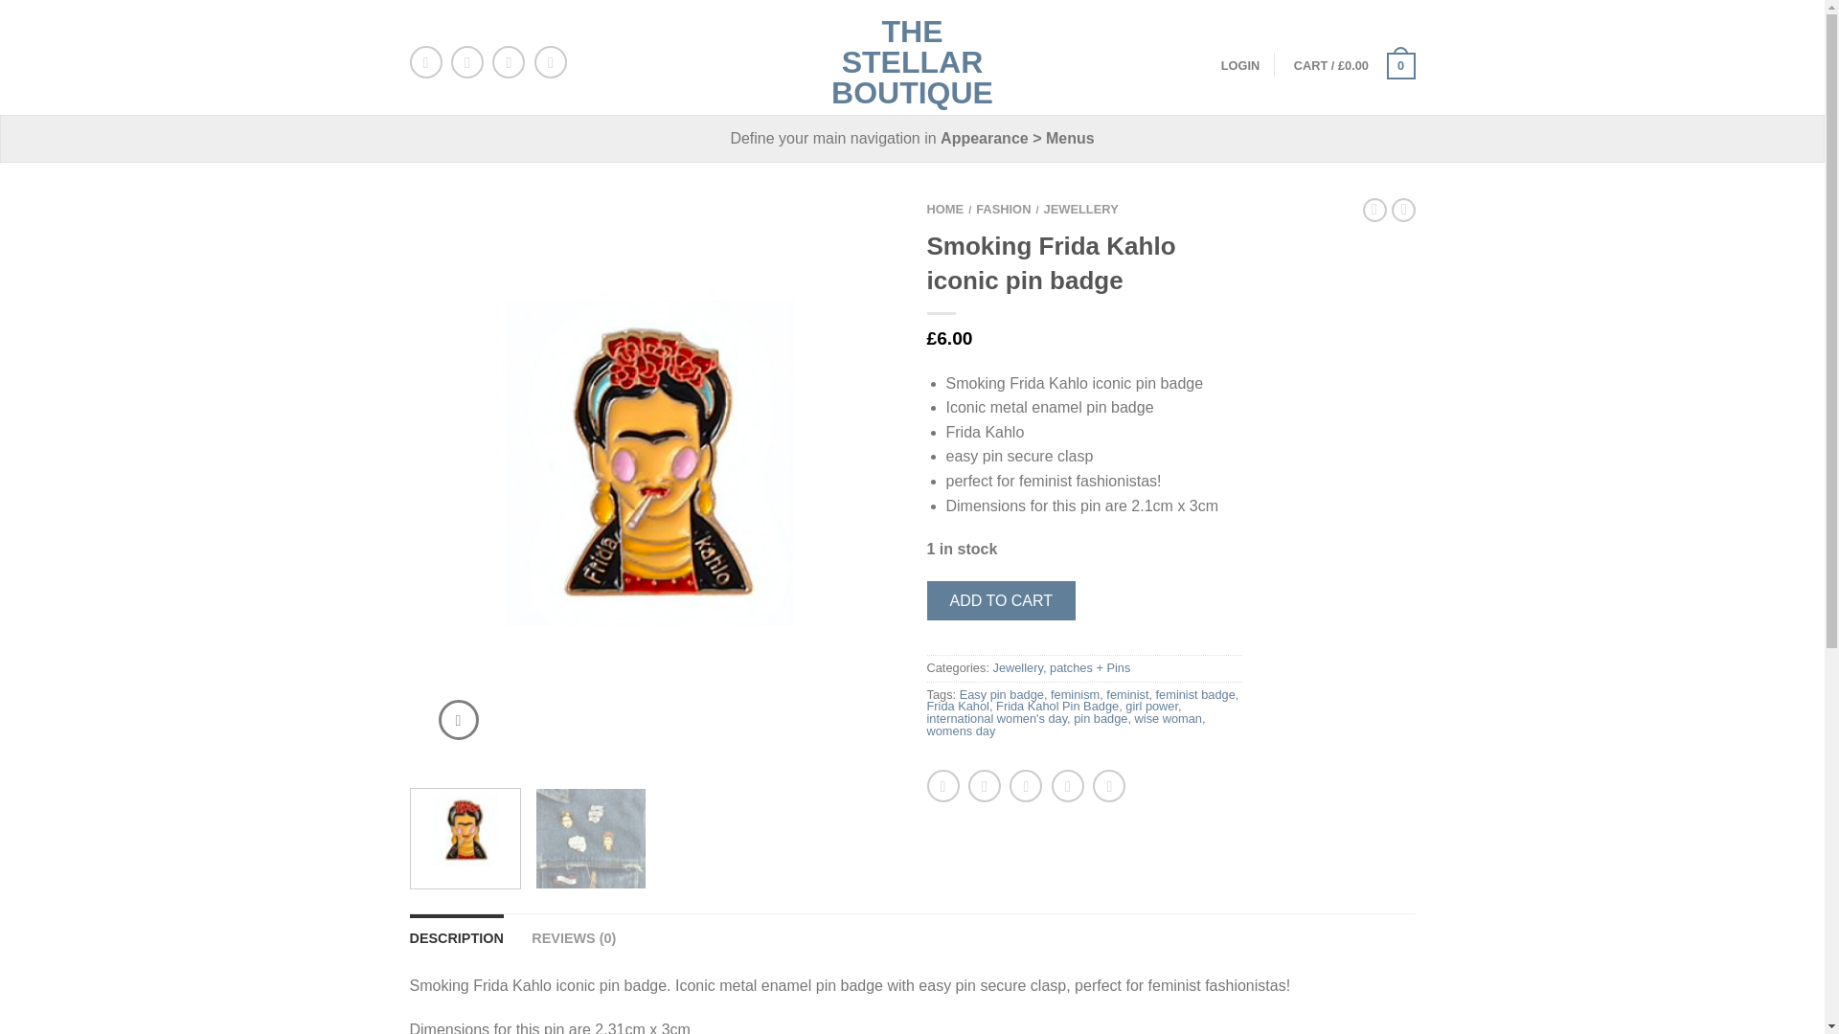 Image resolution: width=1839 pixels, height=1034 pixels. What do you see at coordinates (590, 843) in the screenshot?
I see `feminist pin badges final` at bounding box center [590, 843].